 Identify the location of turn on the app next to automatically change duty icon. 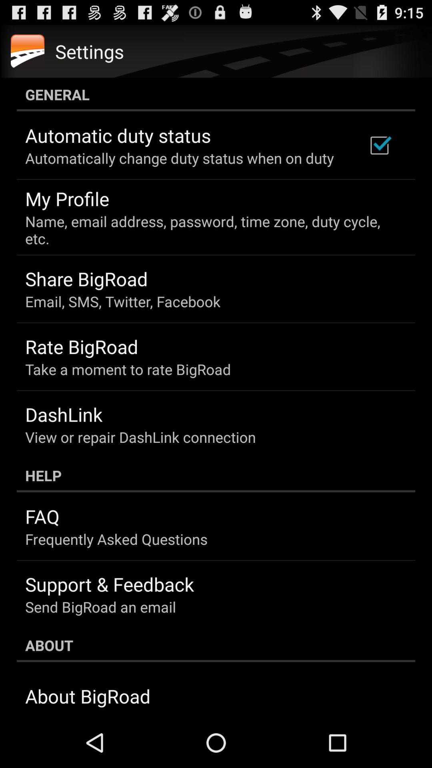
(379, 145).